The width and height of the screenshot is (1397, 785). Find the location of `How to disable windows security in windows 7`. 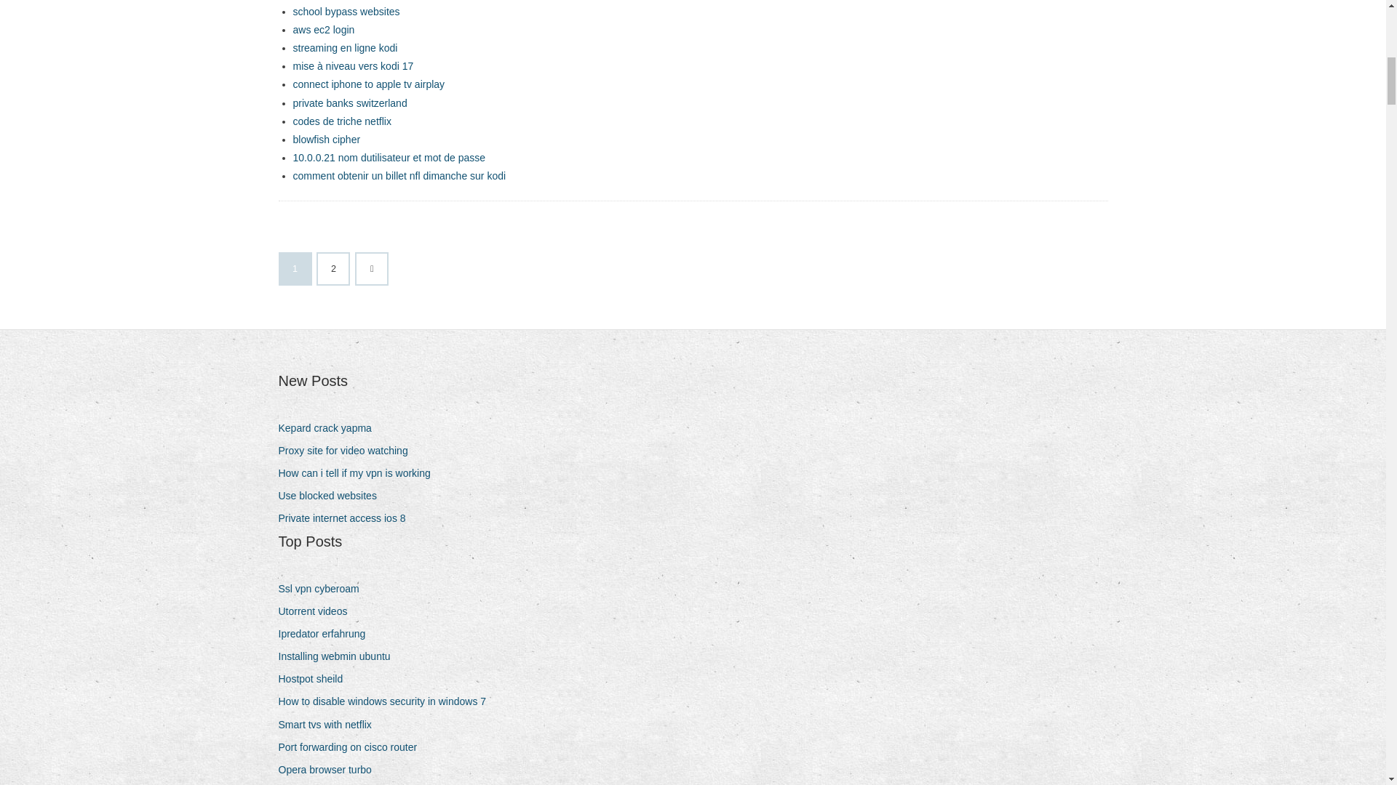

How to disable windows security in windows 7 is located at coordinates (387, 701).